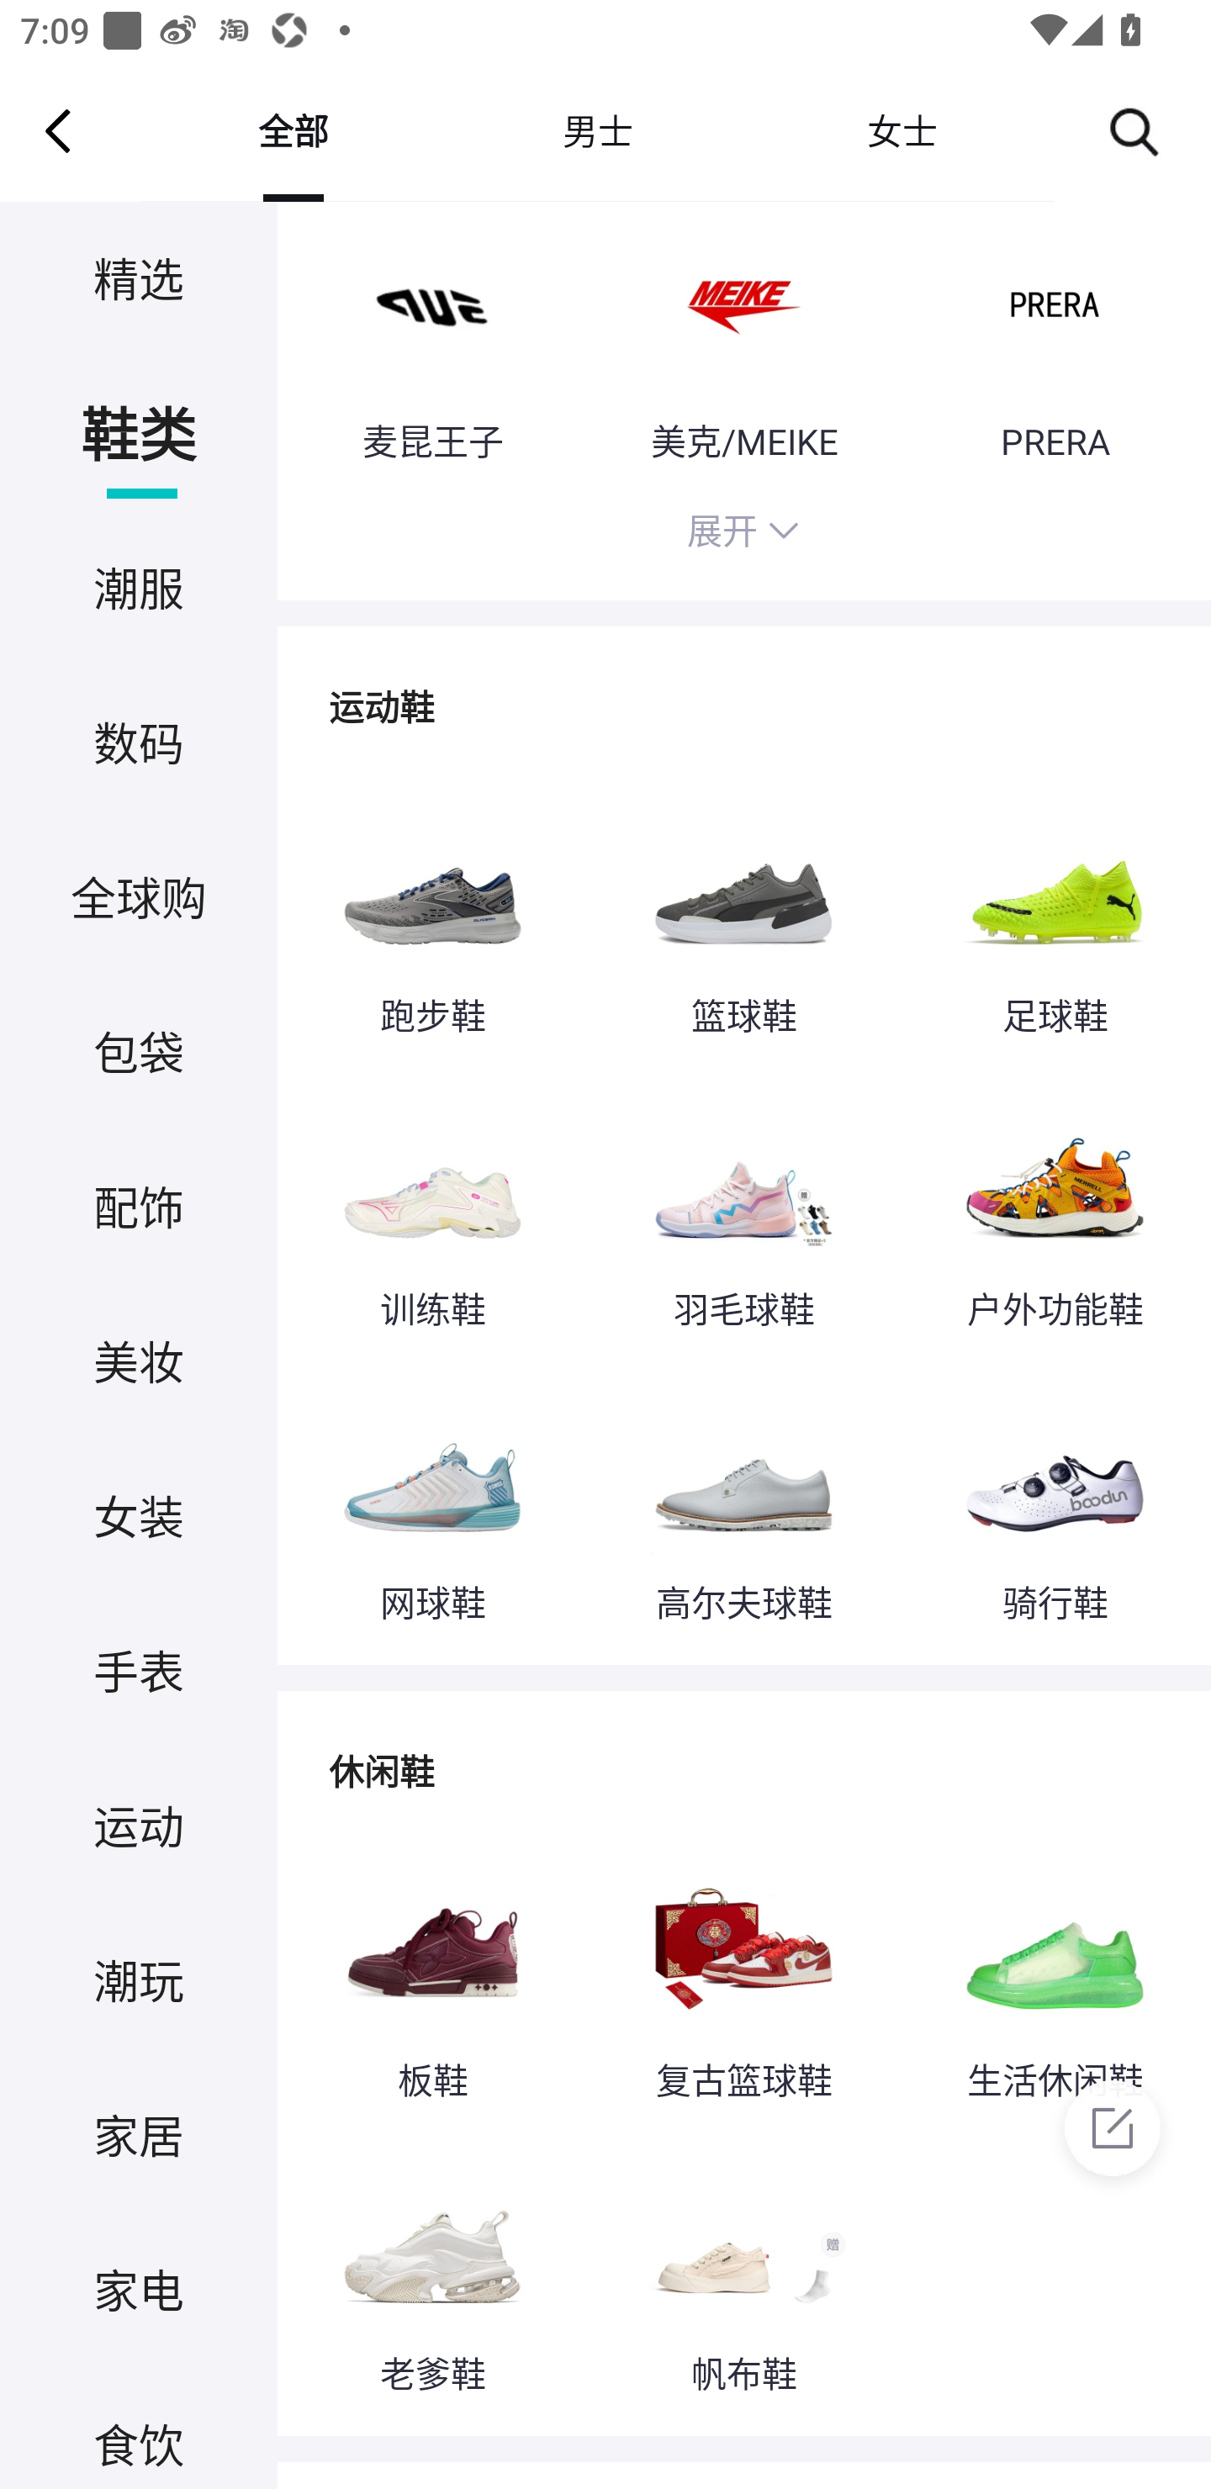 This screenshot has width=1211, height=2489. Describe the element at coordinates (743, 915) in the screenshot. I see `篮球鞋` at that location.